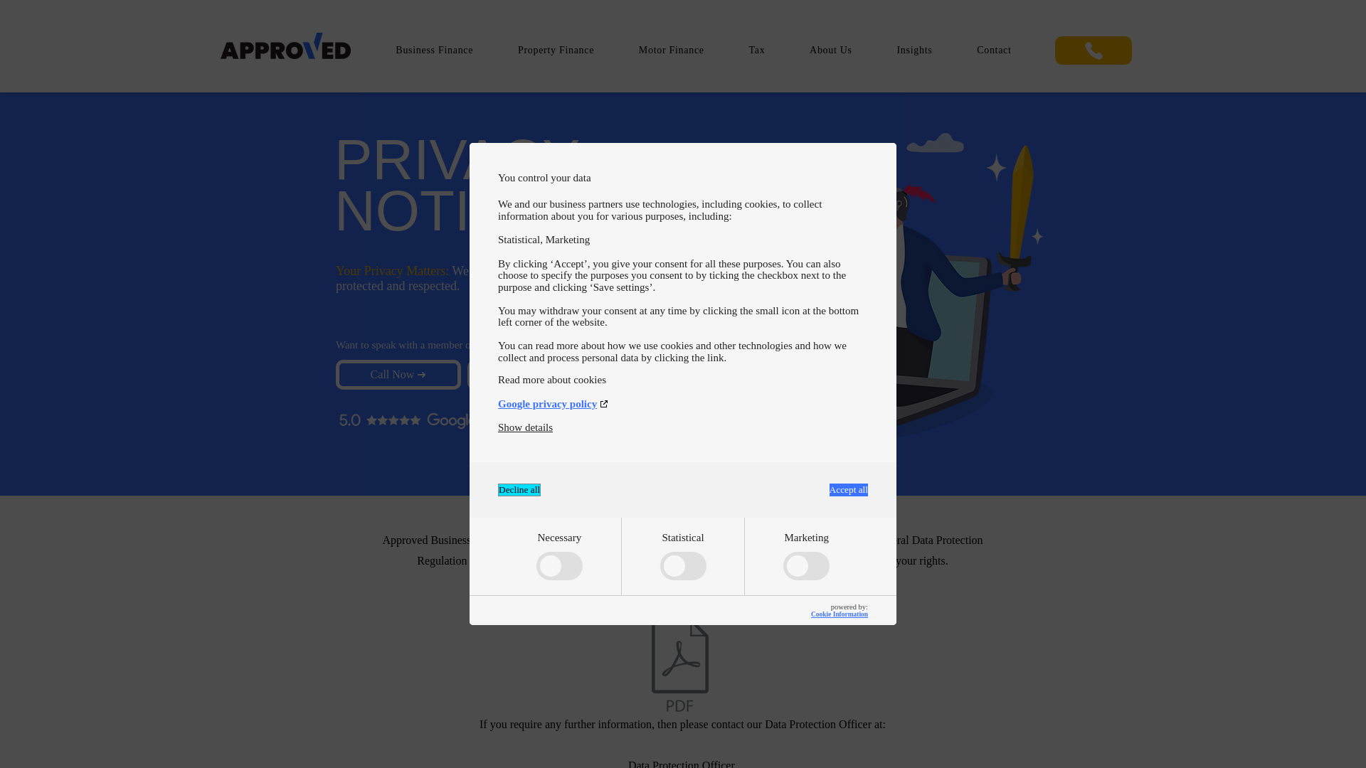  I want to click on Cookie Information, so click(840, 614).